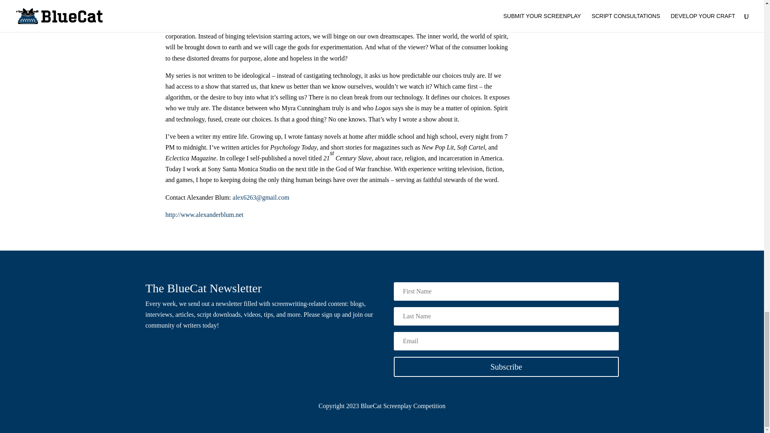 The height and width of the screenshot is (433, 770). Describe the element at coordinates (506, 366) in the screenshot. I see `Subscribe` at that location.